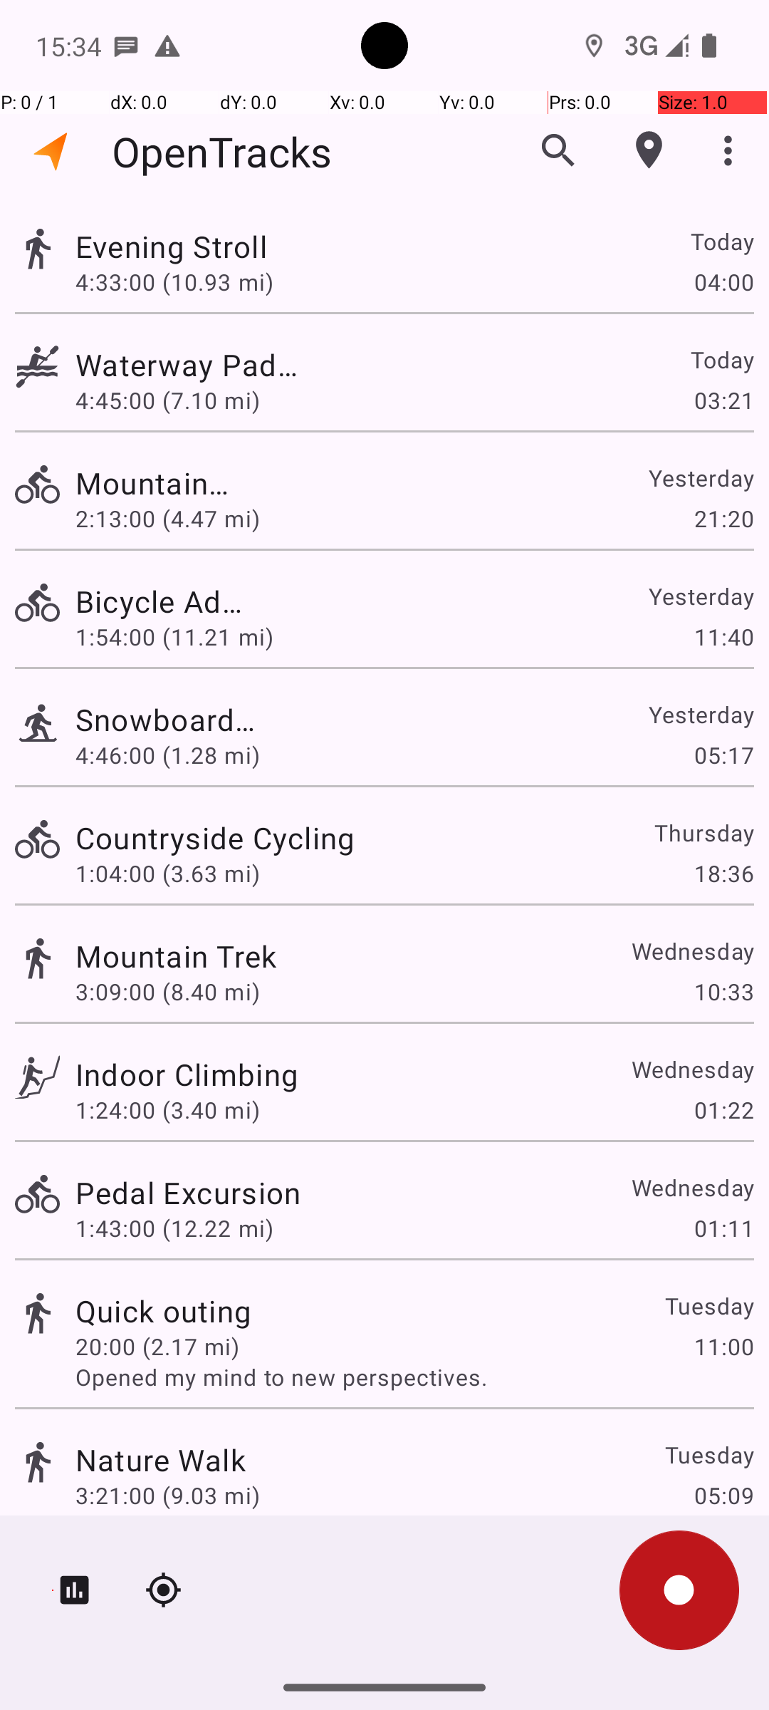 Image resolution: width=769 pixels, height=1710 pixels. Describe the element at coordinates (188, 1192) in the screenshot. I see `Pedal Excursion` at that location.